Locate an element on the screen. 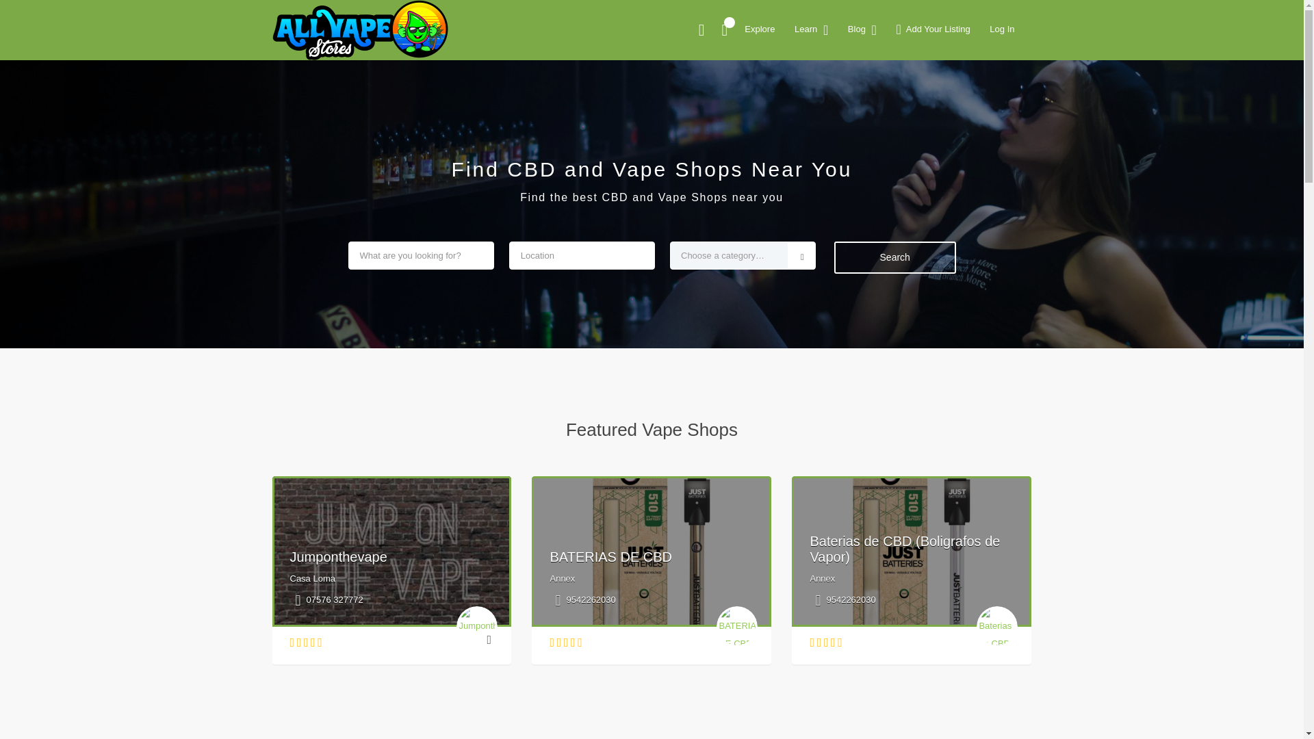  Contact Us is located at coordinates (895, 233).